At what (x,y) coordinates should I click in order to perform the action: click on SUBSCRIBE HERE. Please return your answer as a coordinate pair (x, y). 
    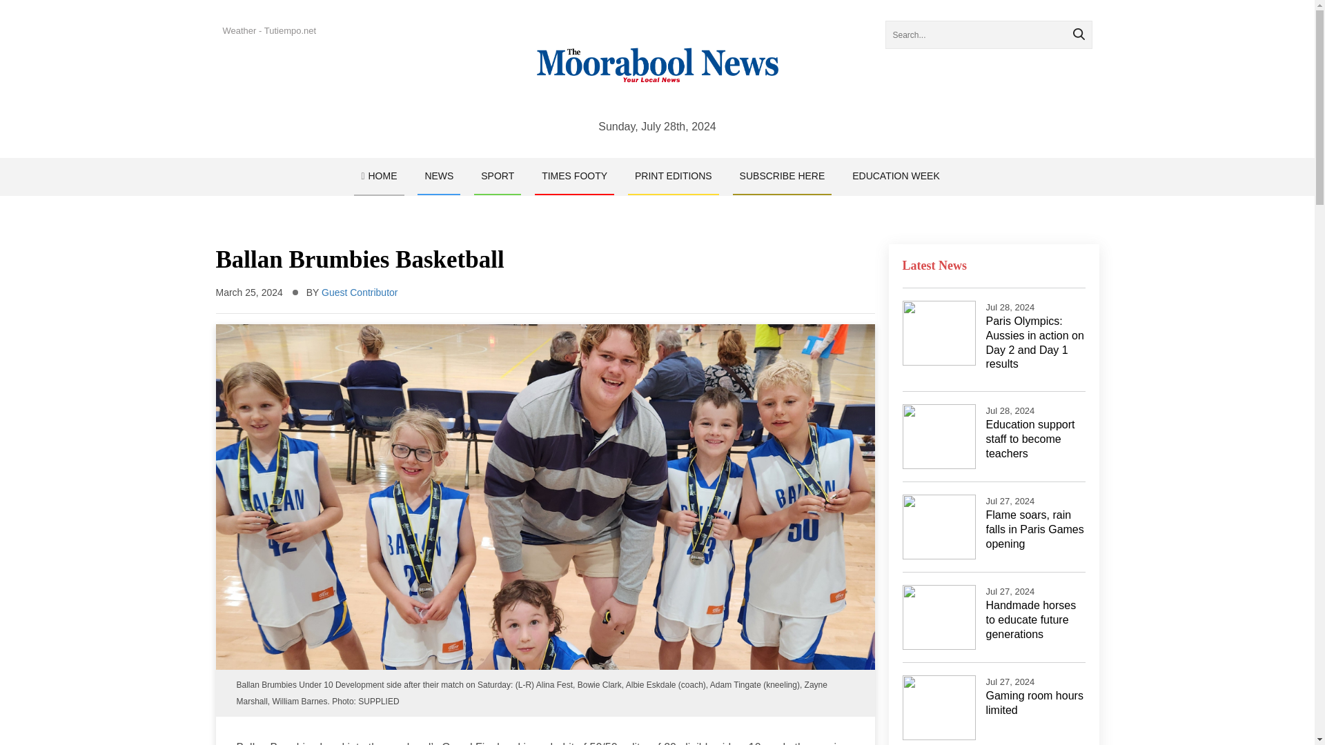
    Looking at the image, I should click on (782, 176).